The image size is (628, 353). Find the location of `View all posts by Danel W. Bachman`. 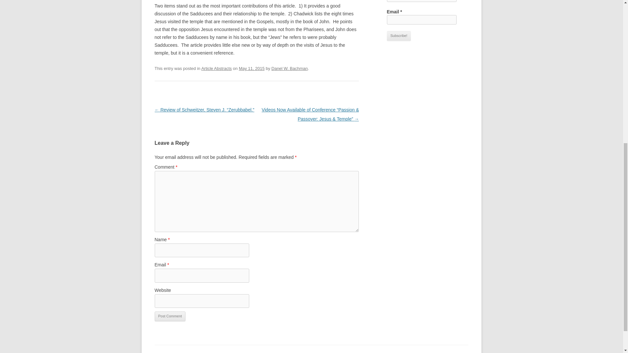

View all posts by Danel W. Bachman is located at coordinates (289, 68).